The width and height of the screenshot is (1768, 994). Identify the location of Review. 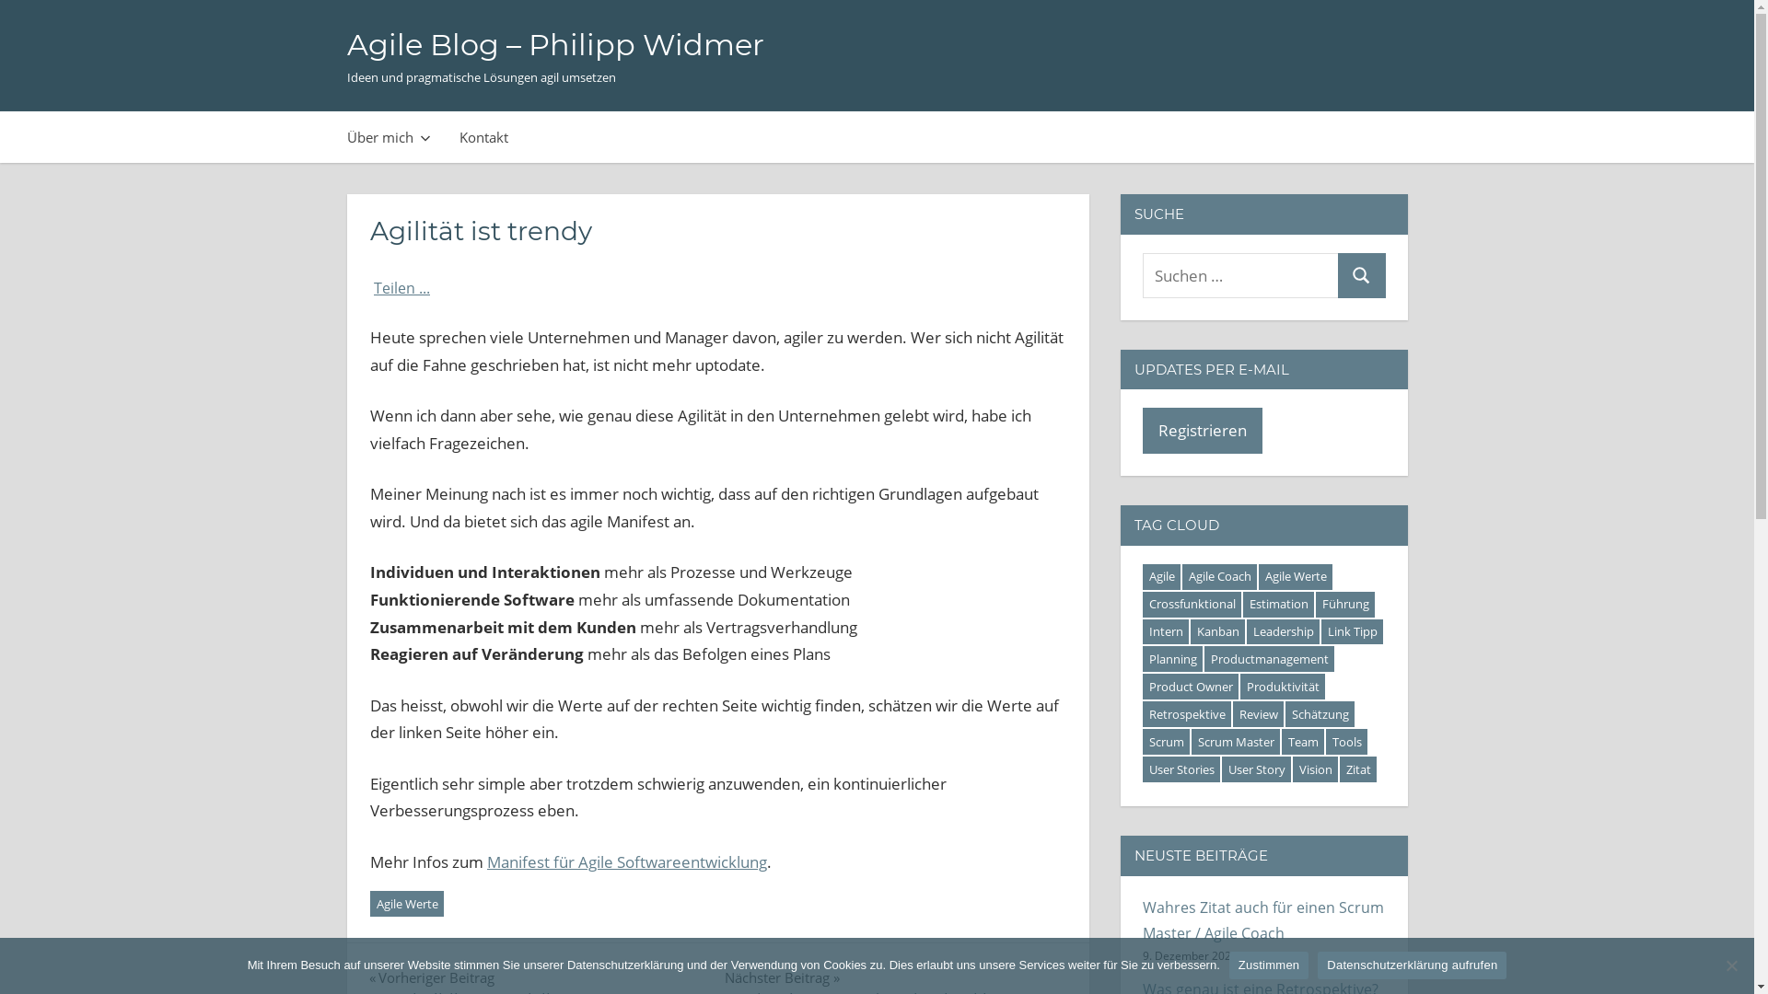
(1258, 714).